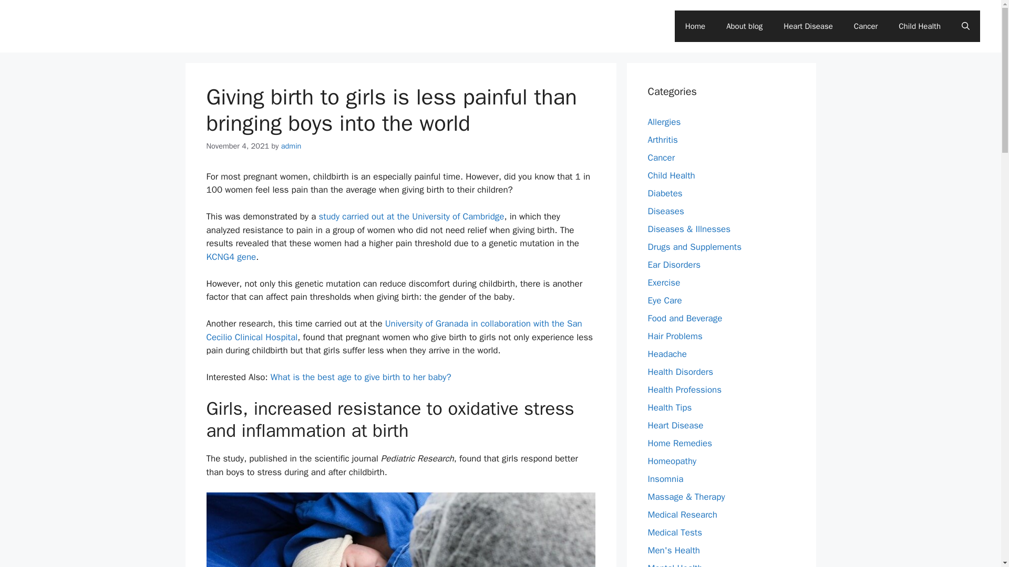 The image size is (1009, 567). Describe the element at coordinates (695, 247) in the screenshot. I see `Drugs and Supplements` at that location.